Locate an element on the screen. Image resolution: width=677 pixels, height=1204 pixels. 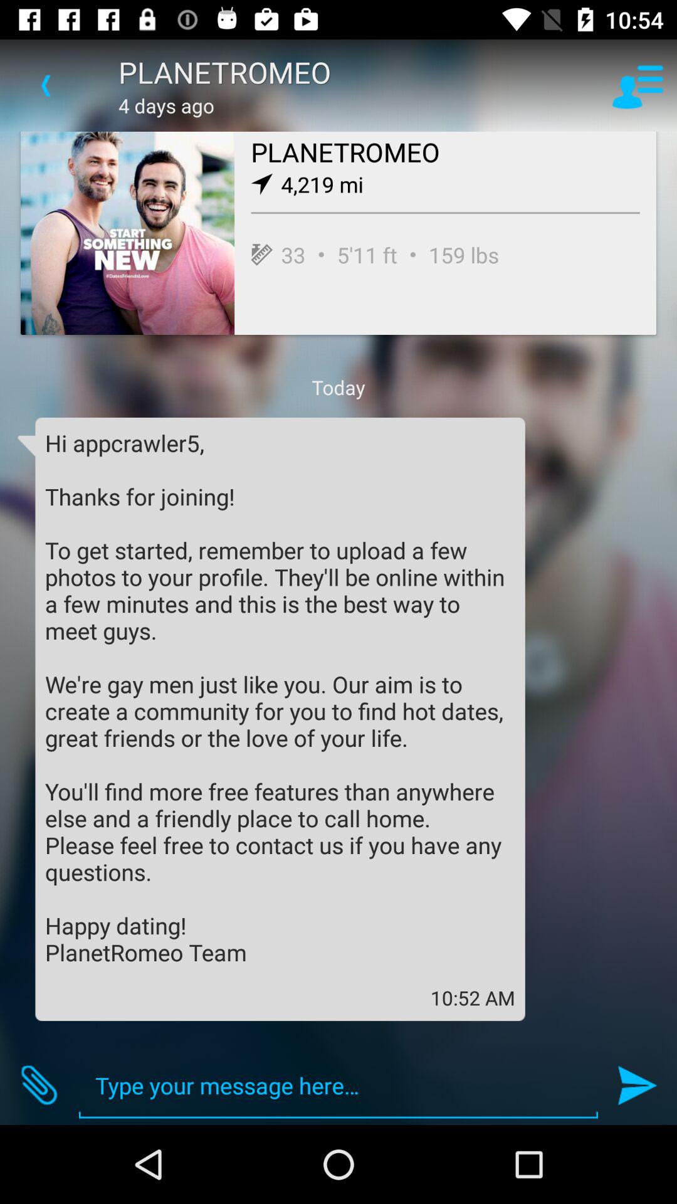
launch item below the today item is located at coordinates (280, 697).